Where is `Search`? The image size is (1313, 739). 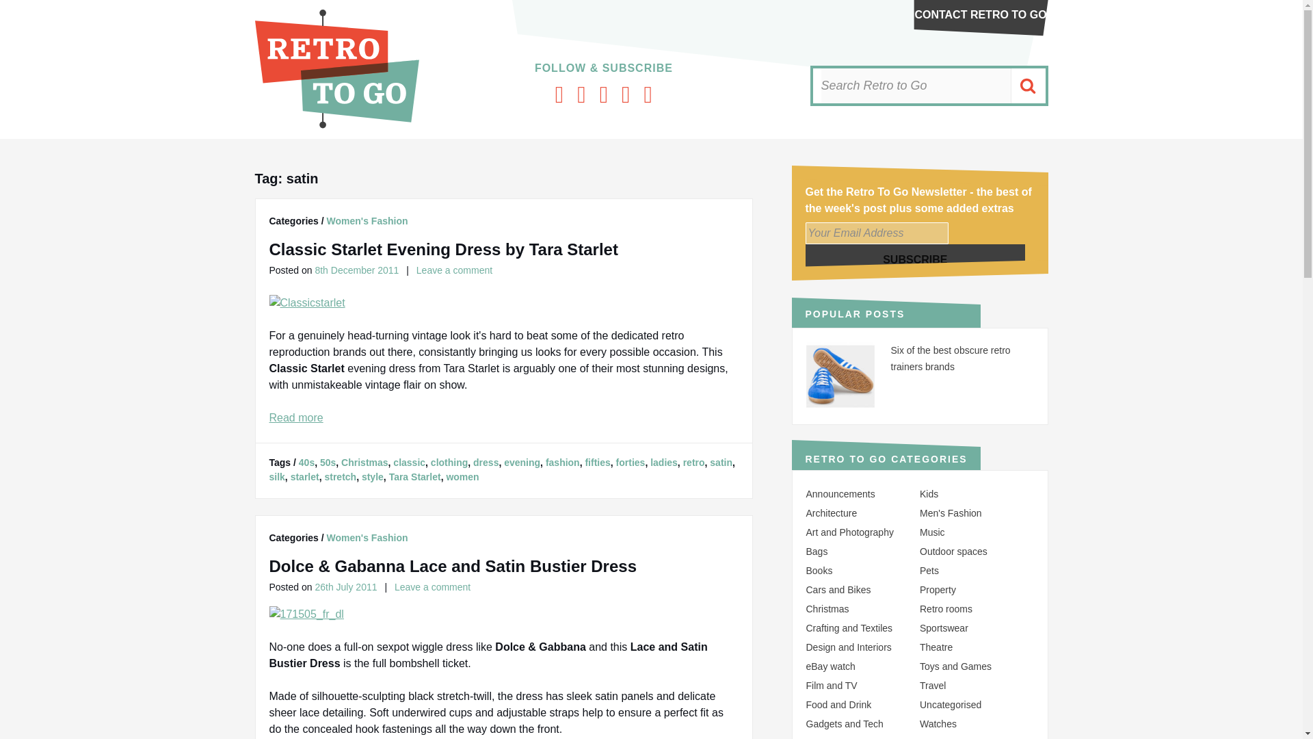
Search is located at coordinates (1027, 86).